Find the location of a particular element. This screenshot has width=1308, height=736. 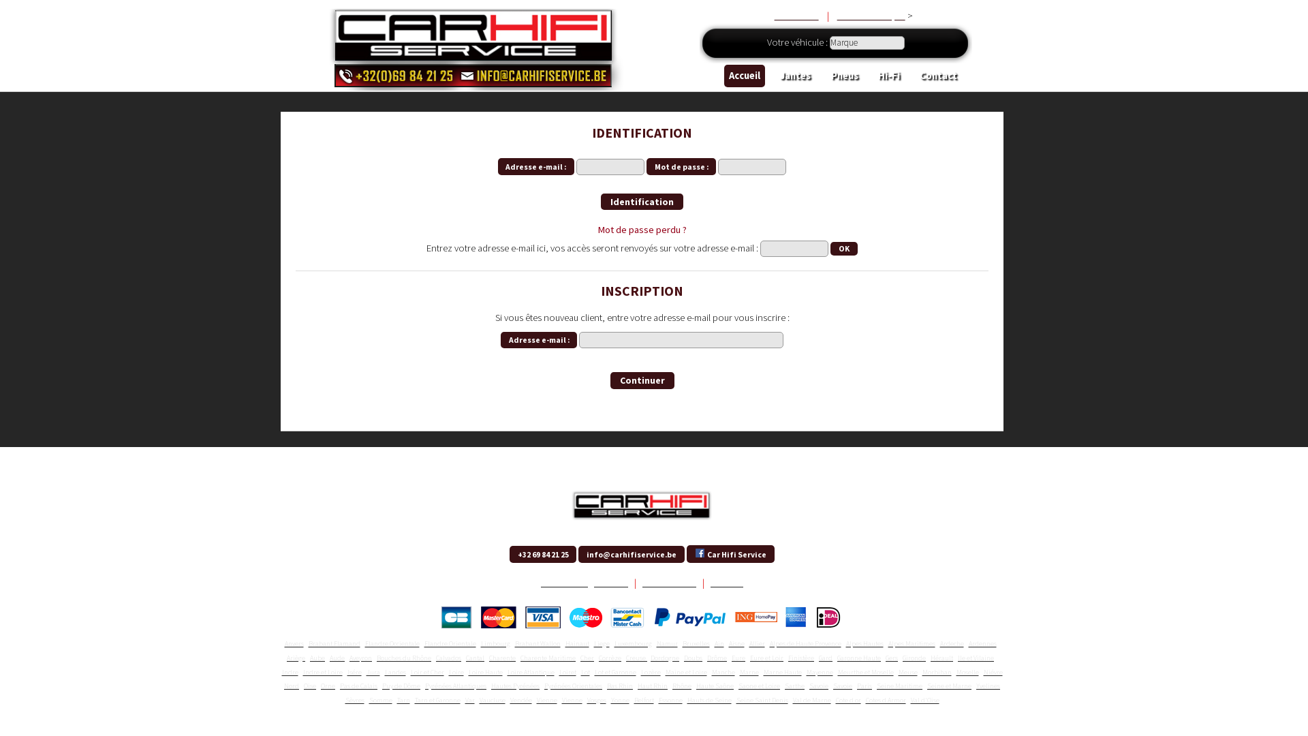

Hi-Fi is located at coordinates (890, 76).